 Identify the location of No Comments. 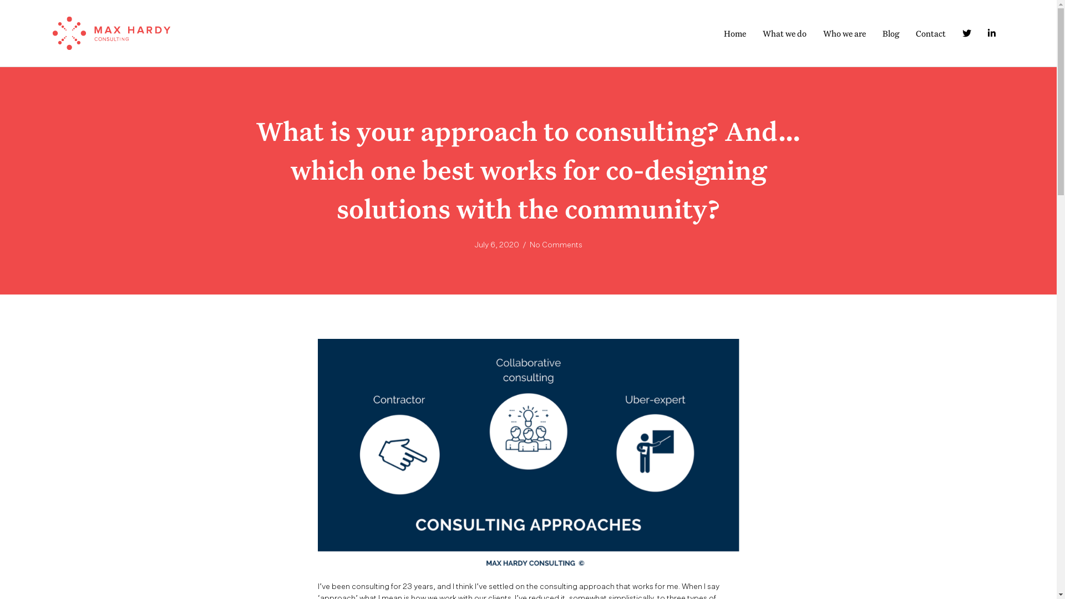
(556, 244).